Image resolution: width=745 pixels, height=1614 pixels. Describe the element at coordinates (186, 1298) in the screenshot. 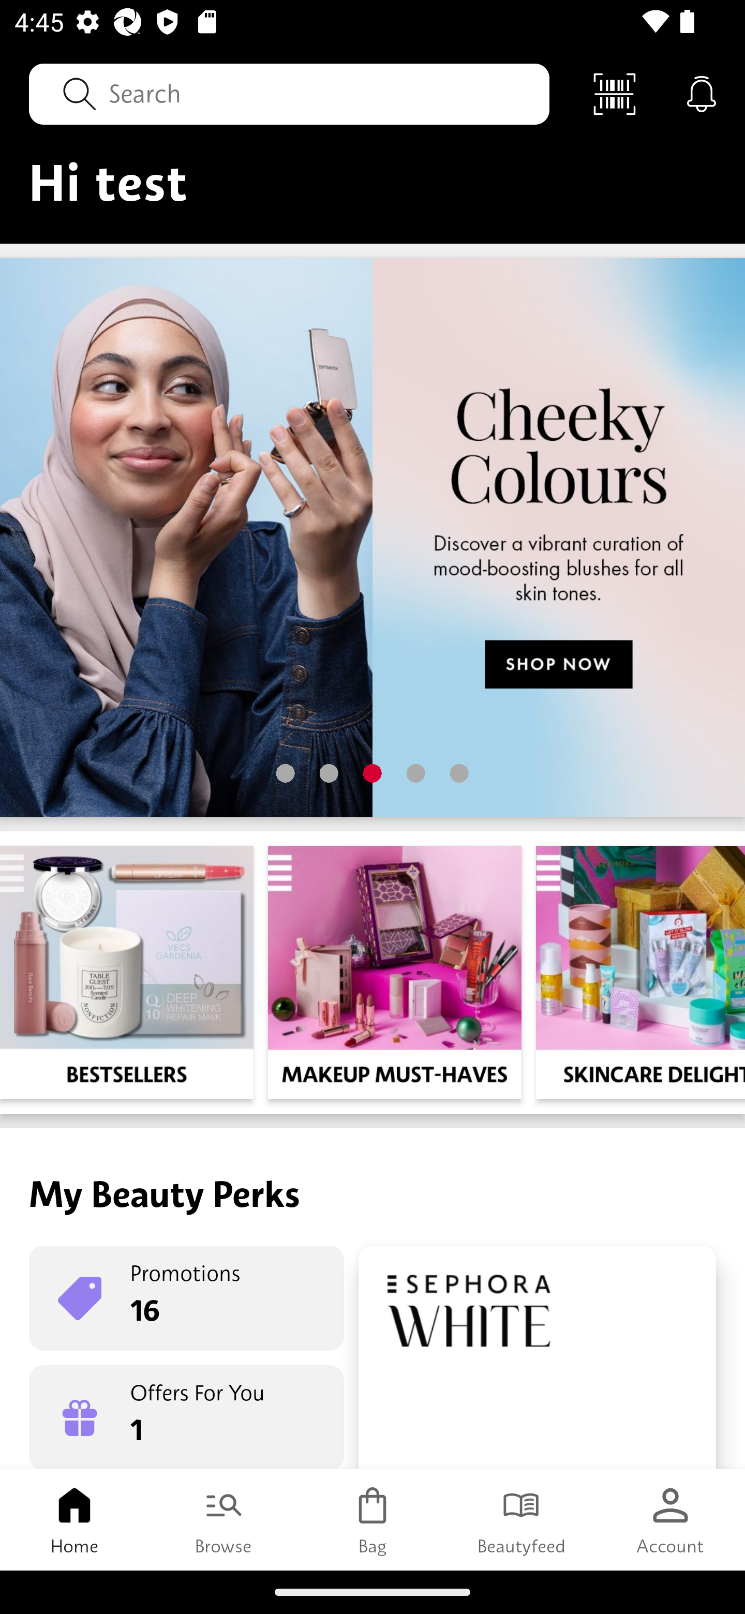

I see `Promotions 16` at that location.